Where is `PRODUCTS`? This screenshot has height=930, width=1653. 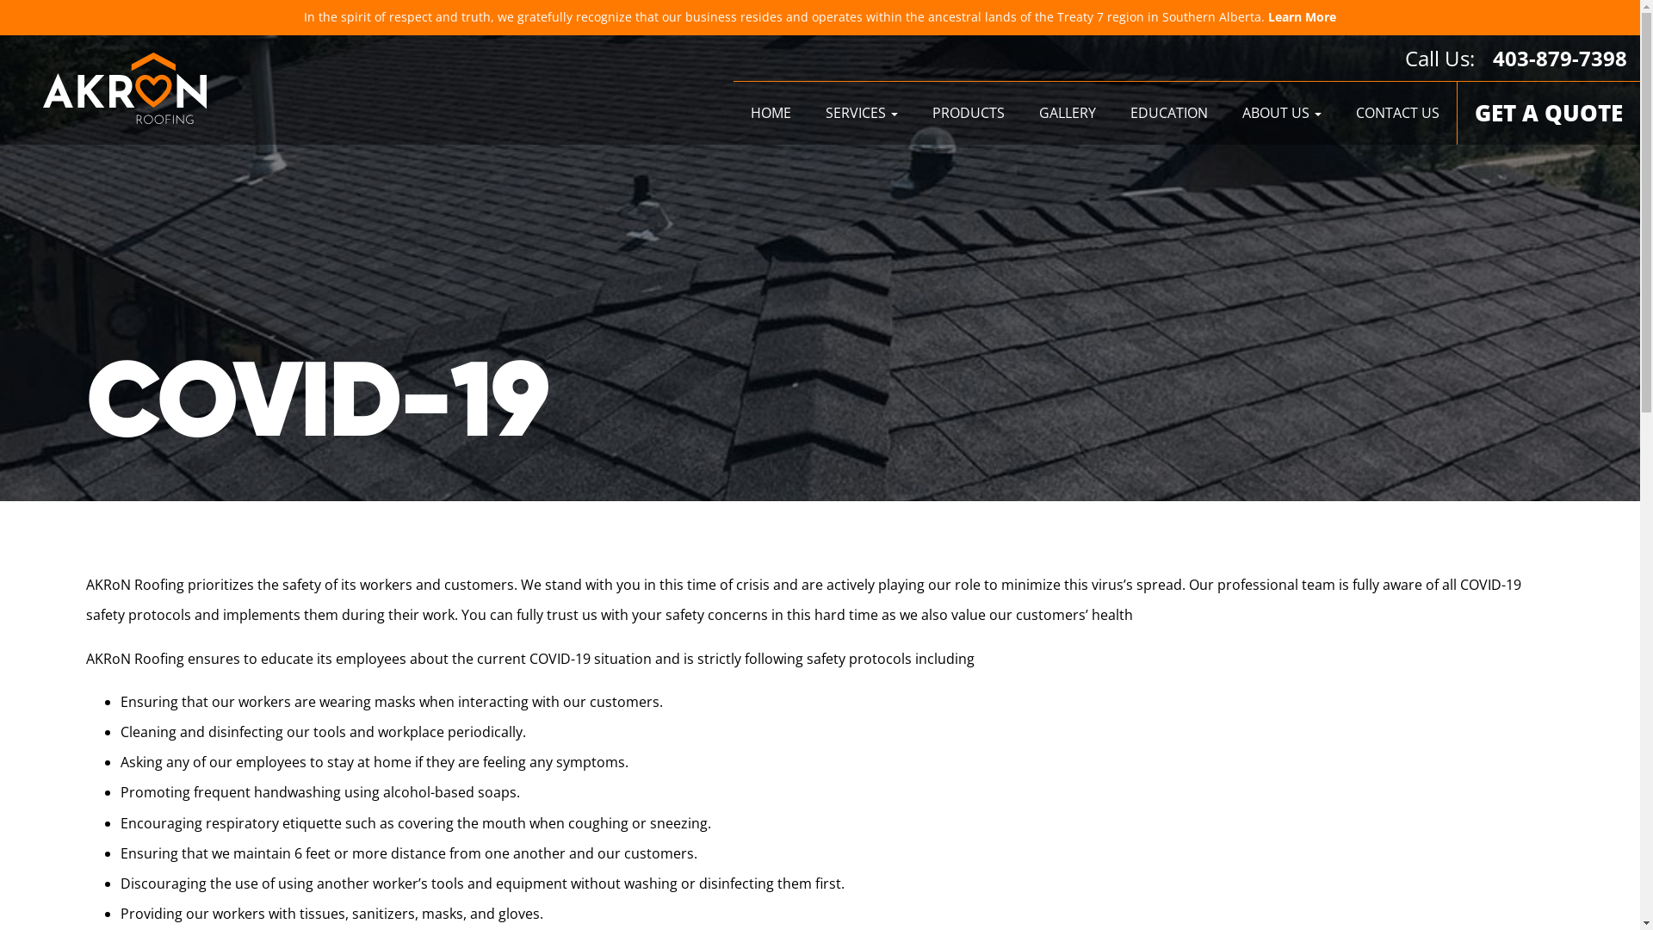 PRODUCTS is located at coordinates (969, 114).